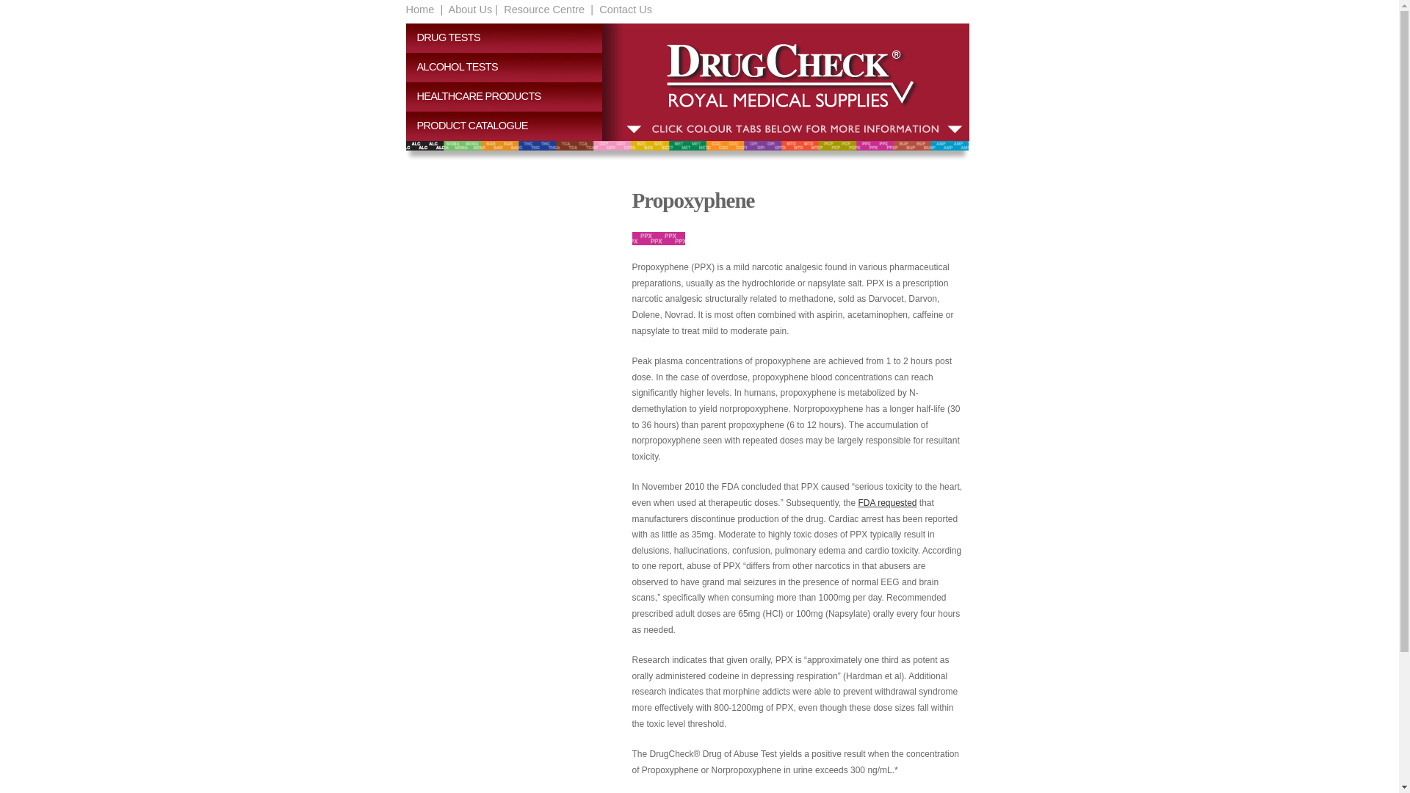  I want to click on DRUG TESTS, so click(510, 38).